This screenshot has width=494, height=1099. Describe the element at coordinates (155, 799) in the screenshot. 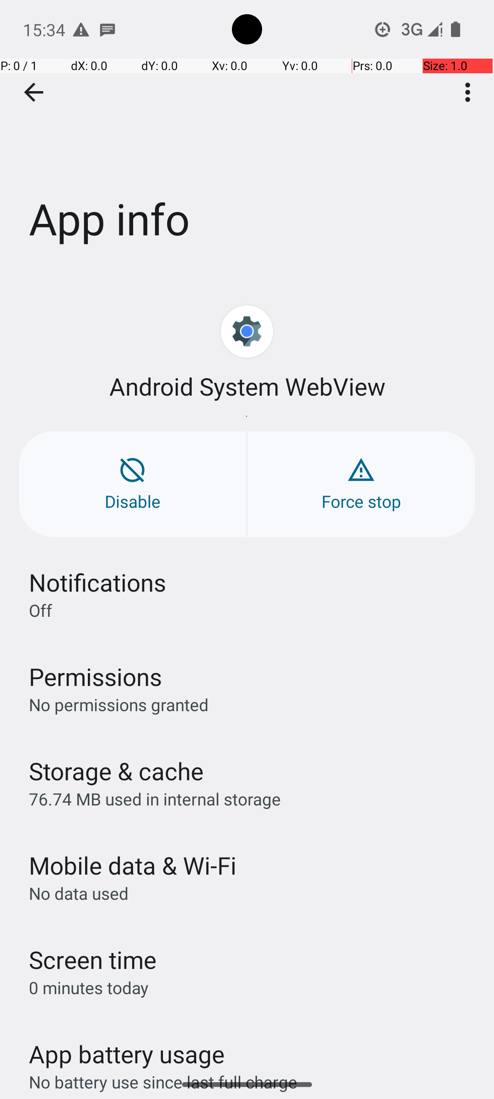

I see `76.74 MB used in internal storage` at that location.